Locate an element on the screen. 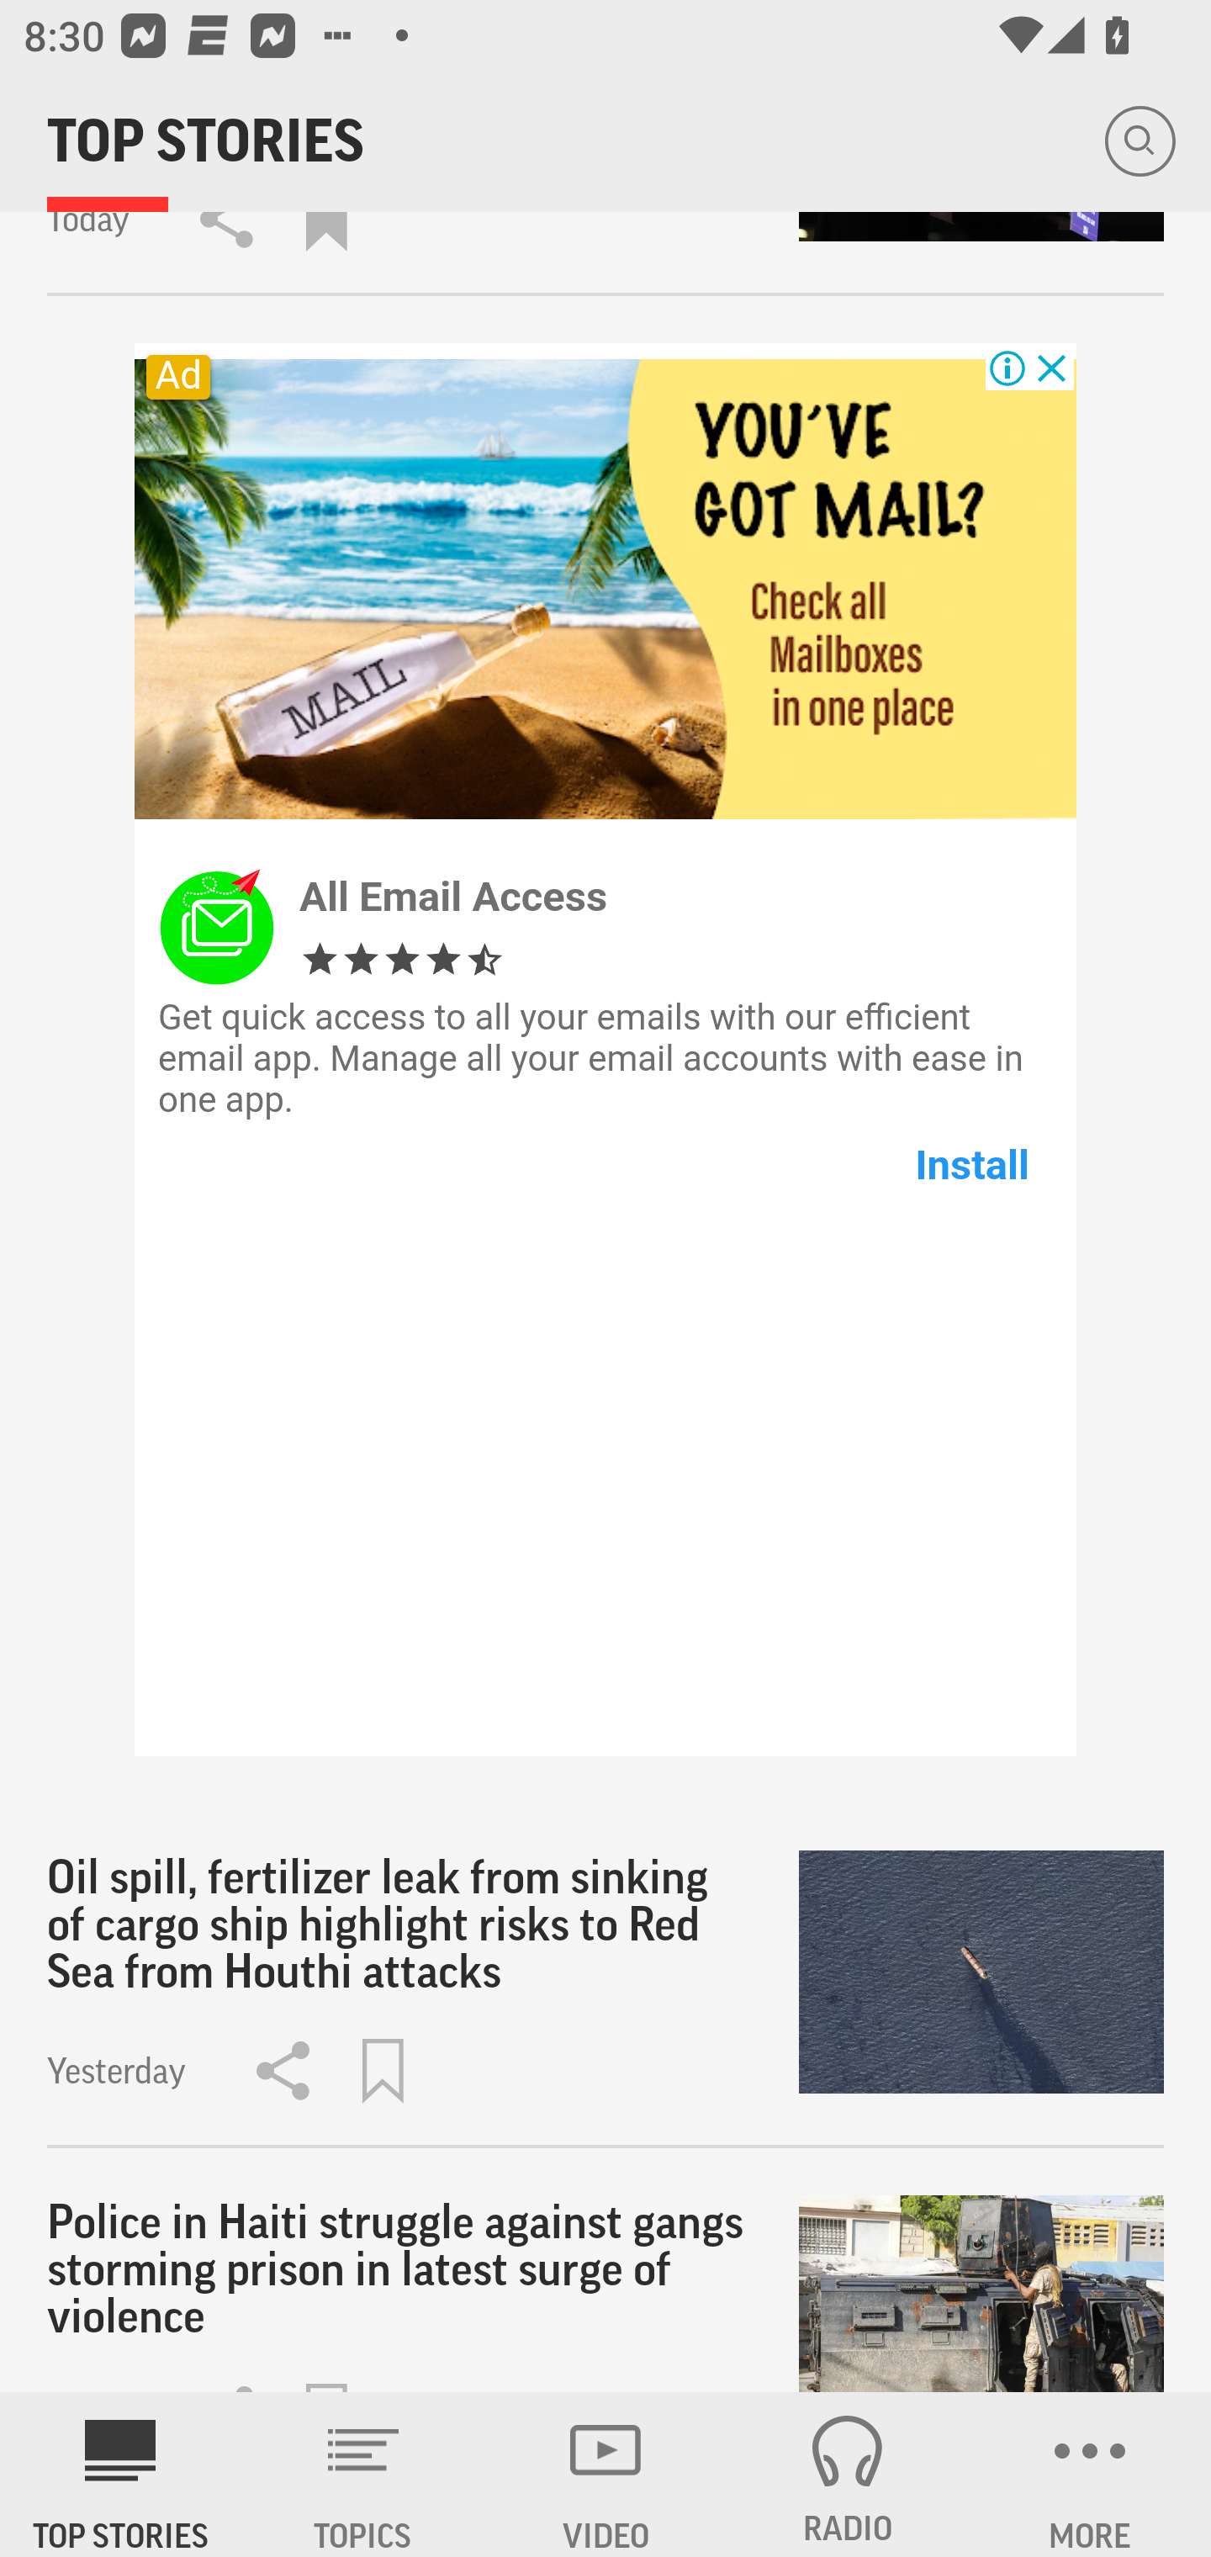 This screenshot has width=1211, height=2557. AP News TOP STORIES is located at coordinates (121, 2475).